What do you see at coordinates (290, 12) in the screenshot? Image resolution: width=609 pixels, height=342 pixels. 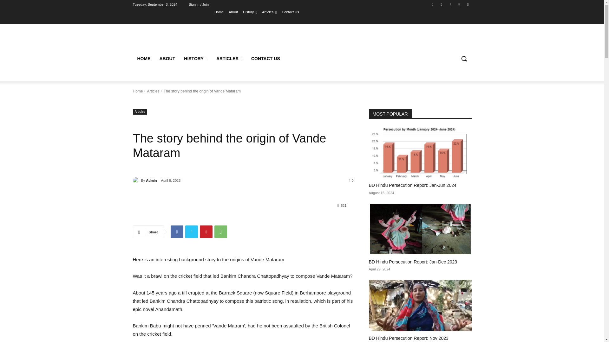 I see `Contact Us` at bounding box center [290, 12].